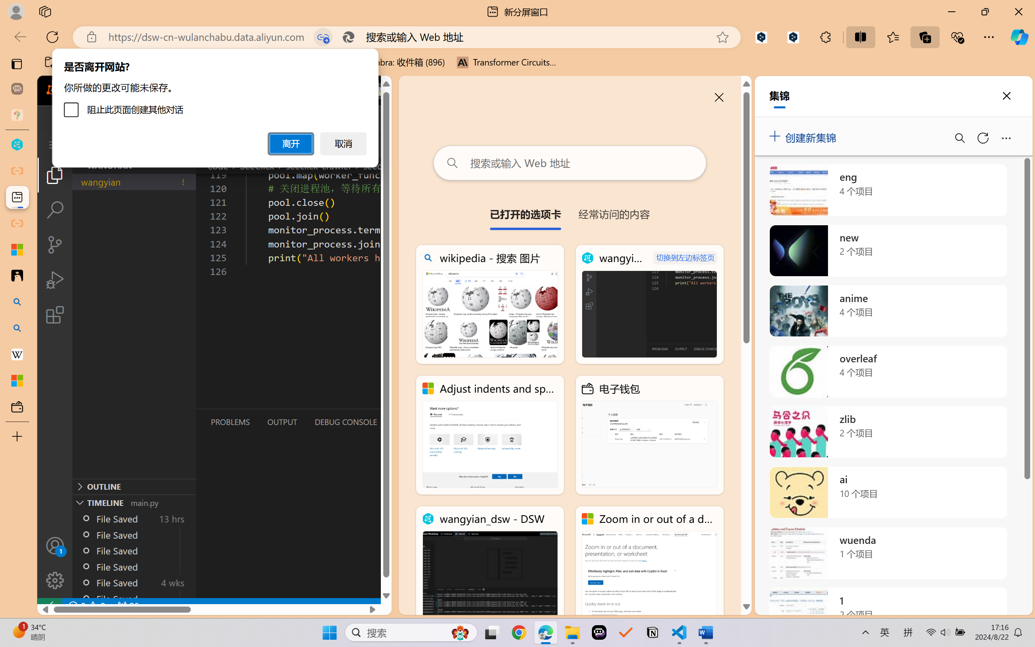  I want to click on Zoom 60%, so click(1016, 624).